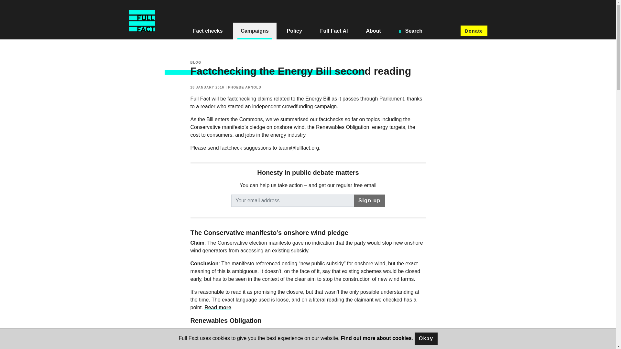  Describe the element at coordinates (373, 31) in the screenshot. I see `About` at that location.